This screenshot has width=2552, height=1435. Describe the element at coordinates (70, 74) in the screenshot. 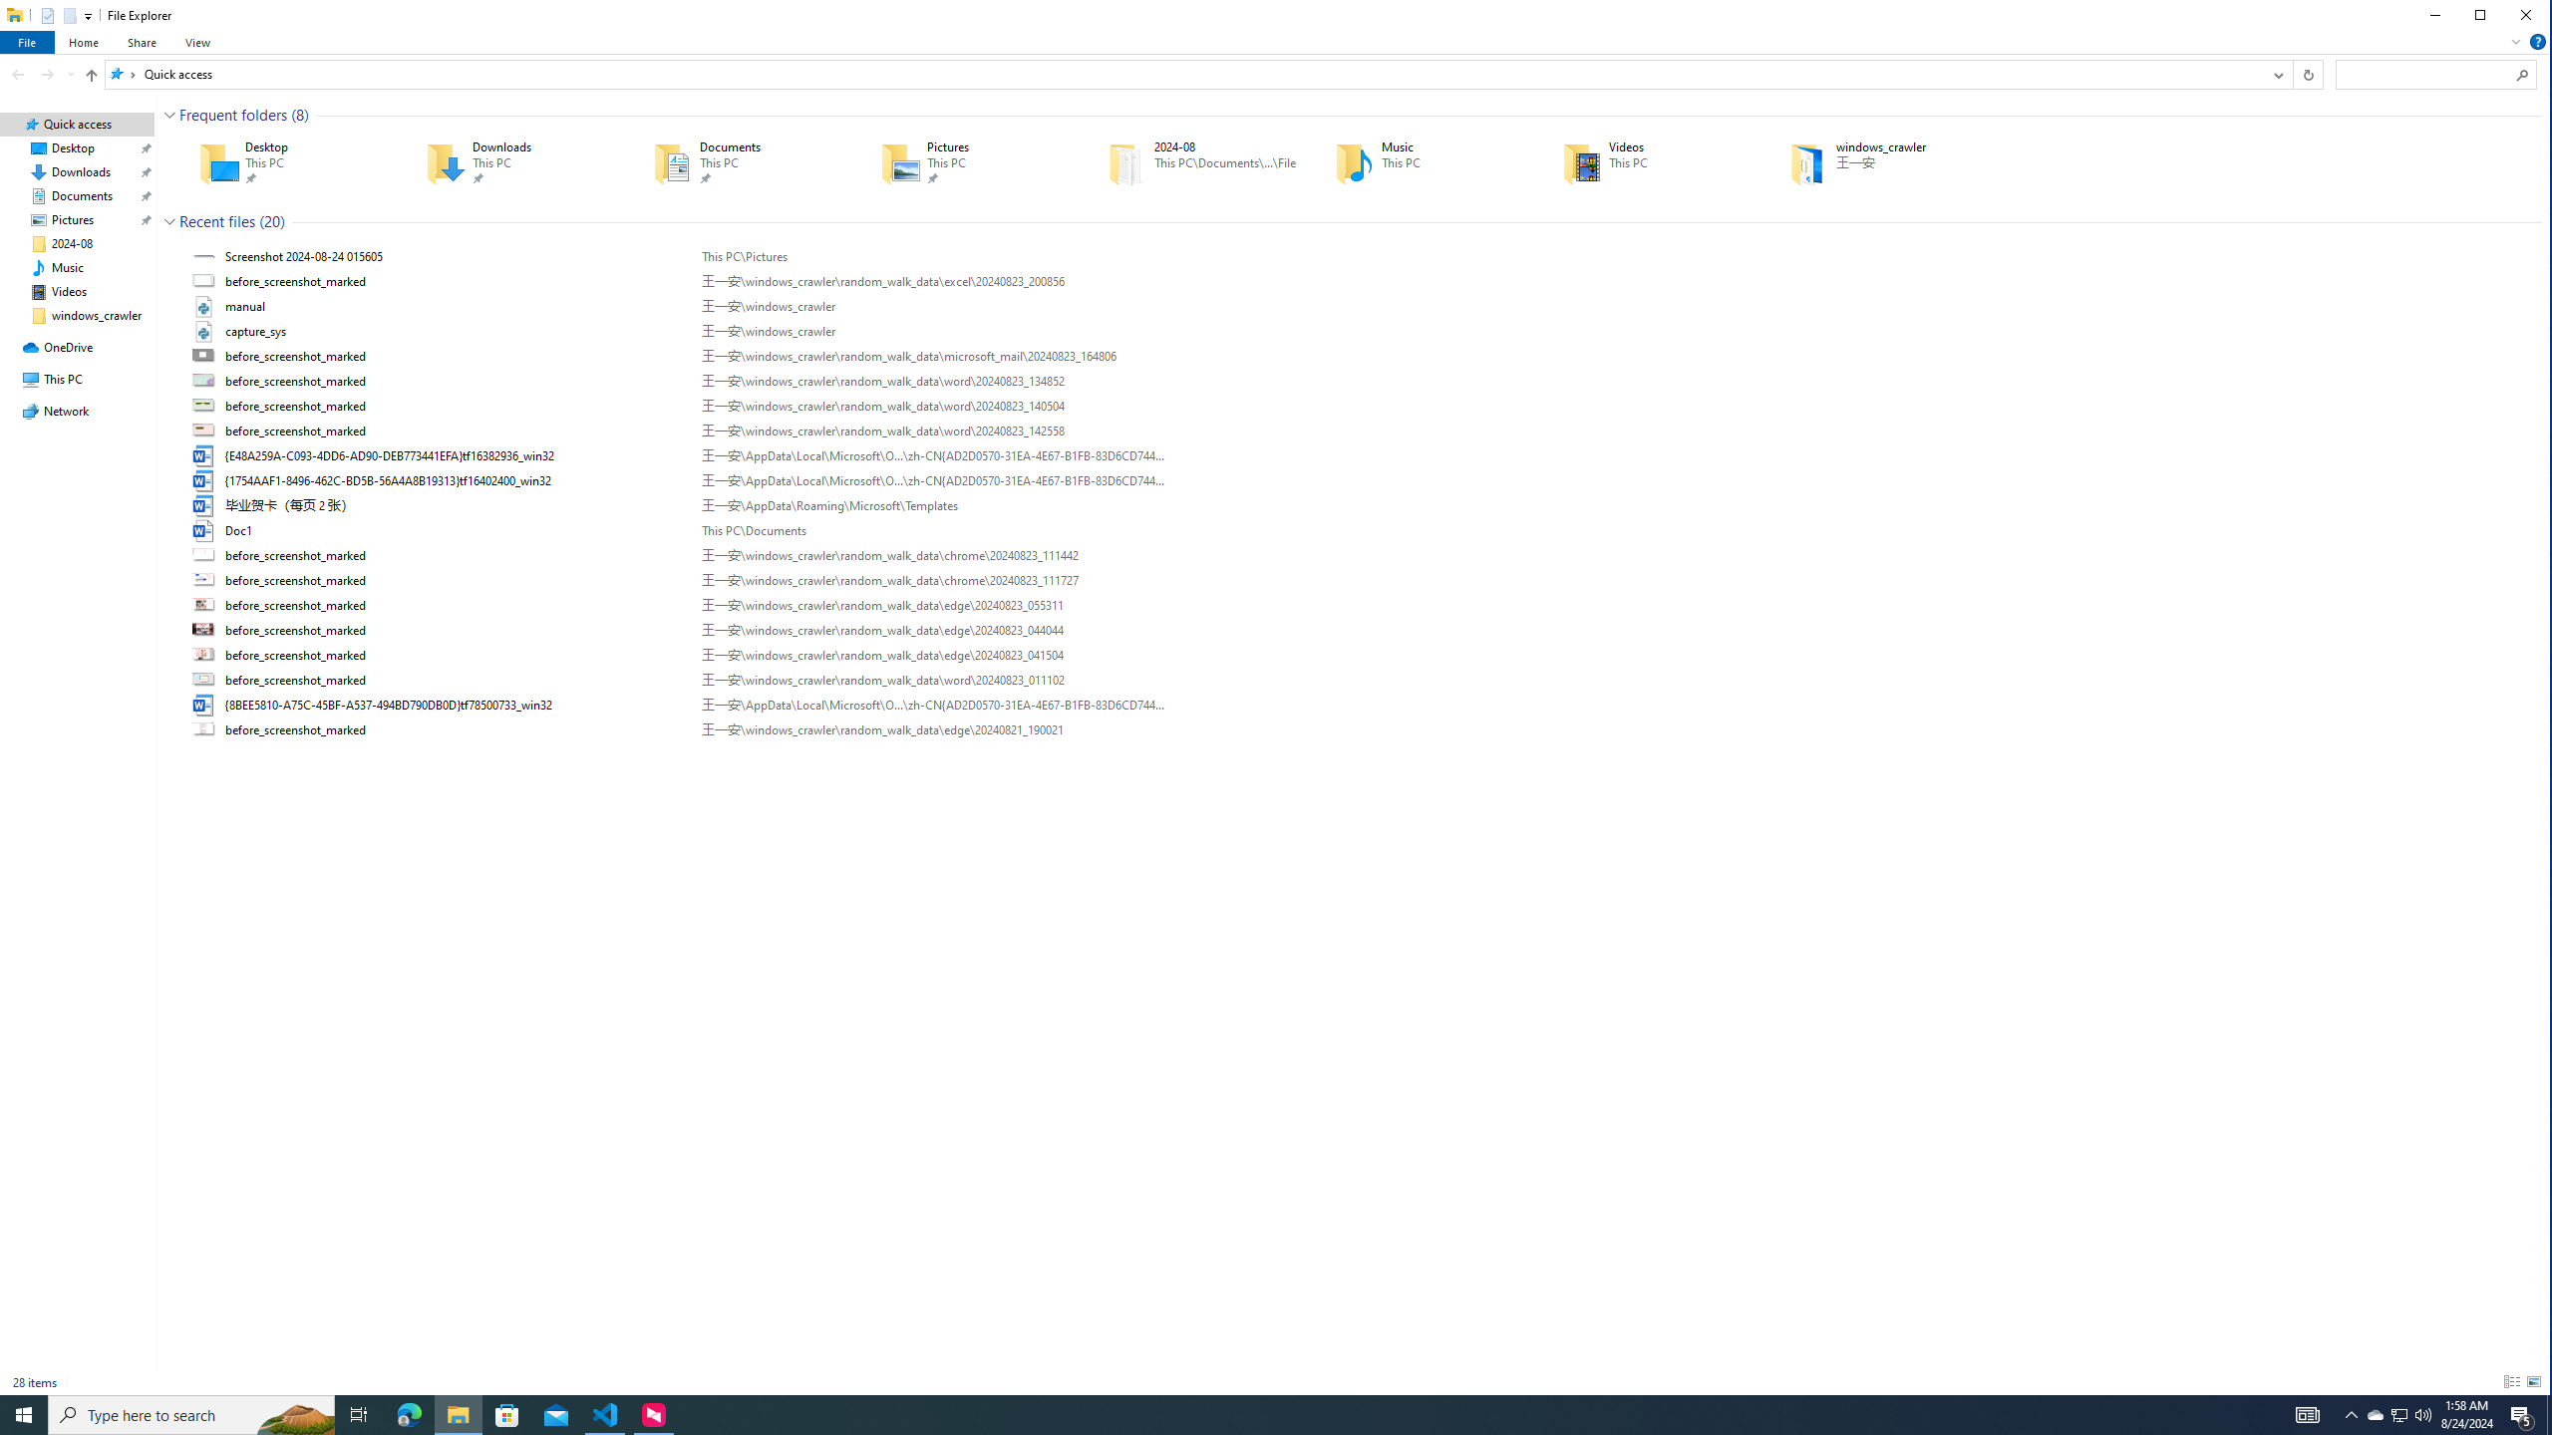

I see `Recent locations` at that location.